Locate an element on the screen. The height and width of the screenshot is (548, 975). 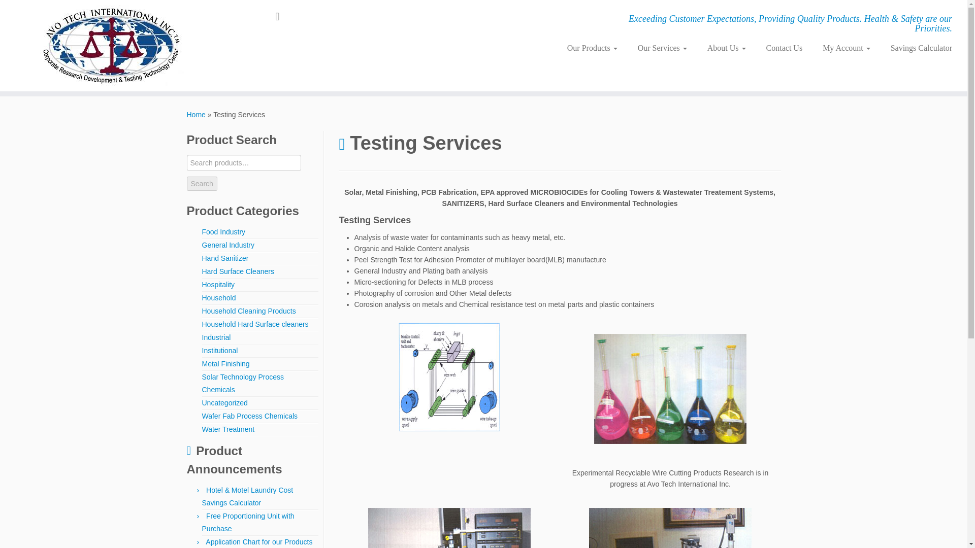
1de42 is located at coordinates (449, 528).